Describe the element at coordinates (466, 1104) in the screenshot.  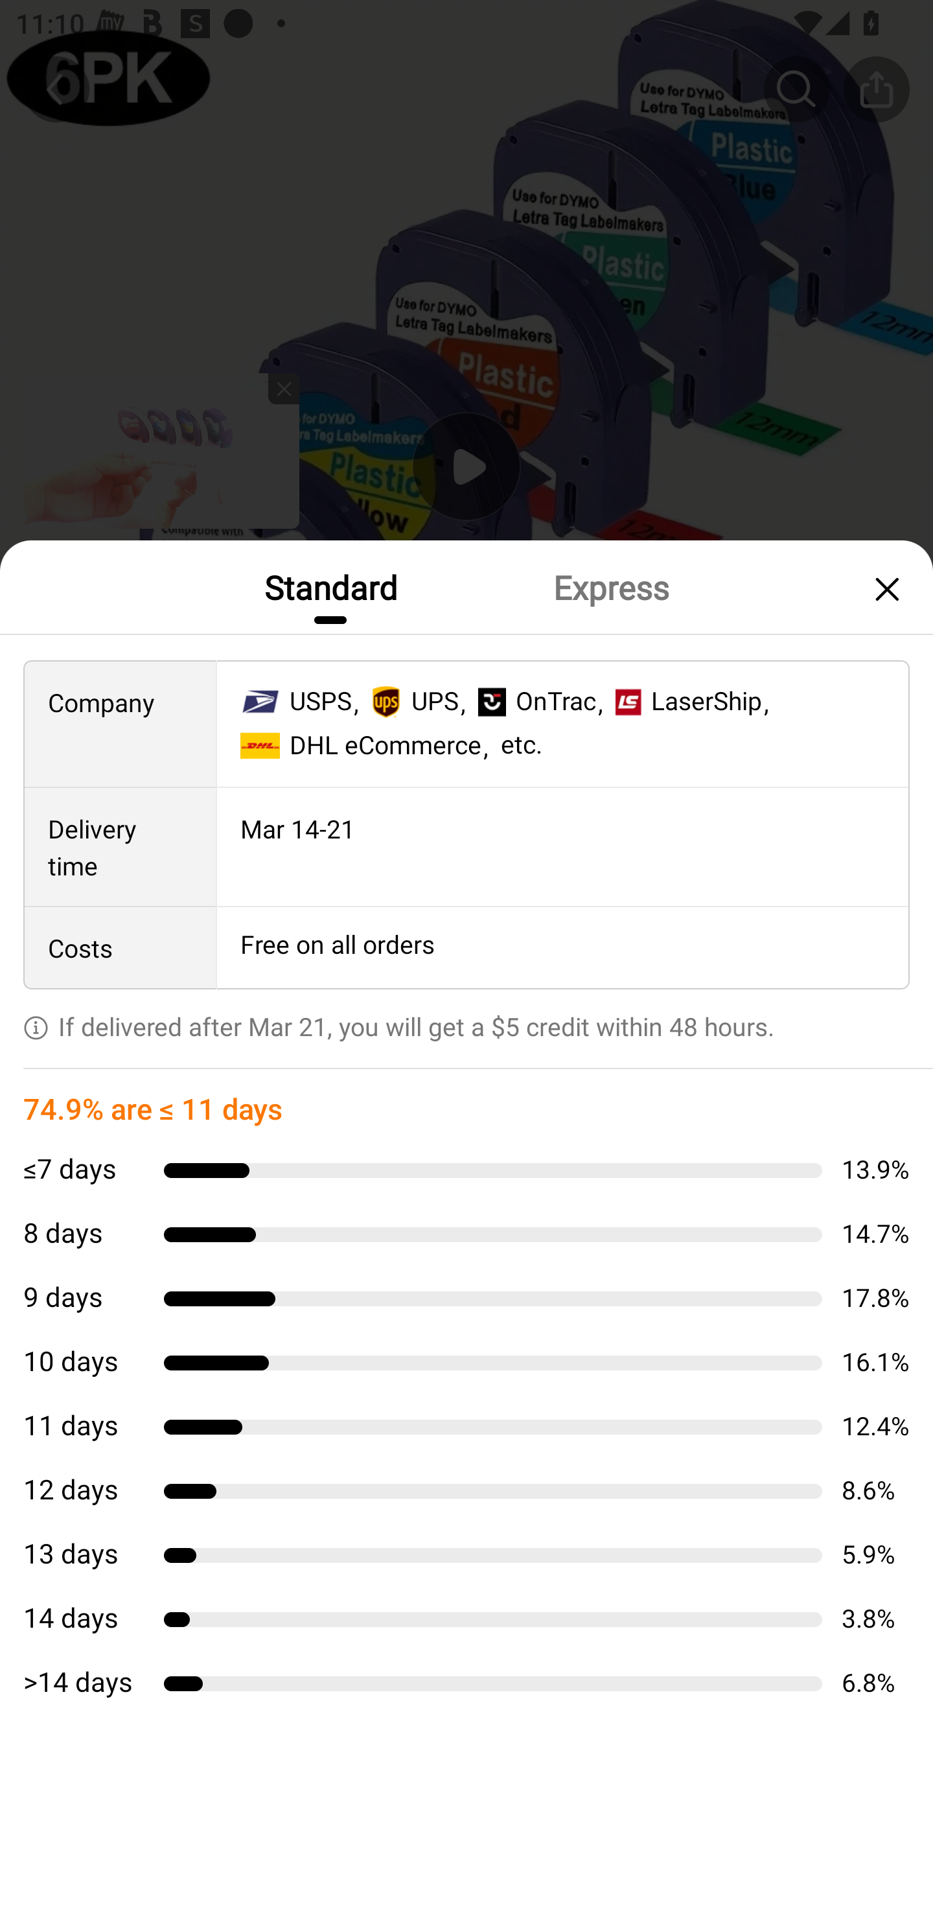
I see `￼ ￼ ￼ 4 interest-free biweekly installments ￼` at that location.